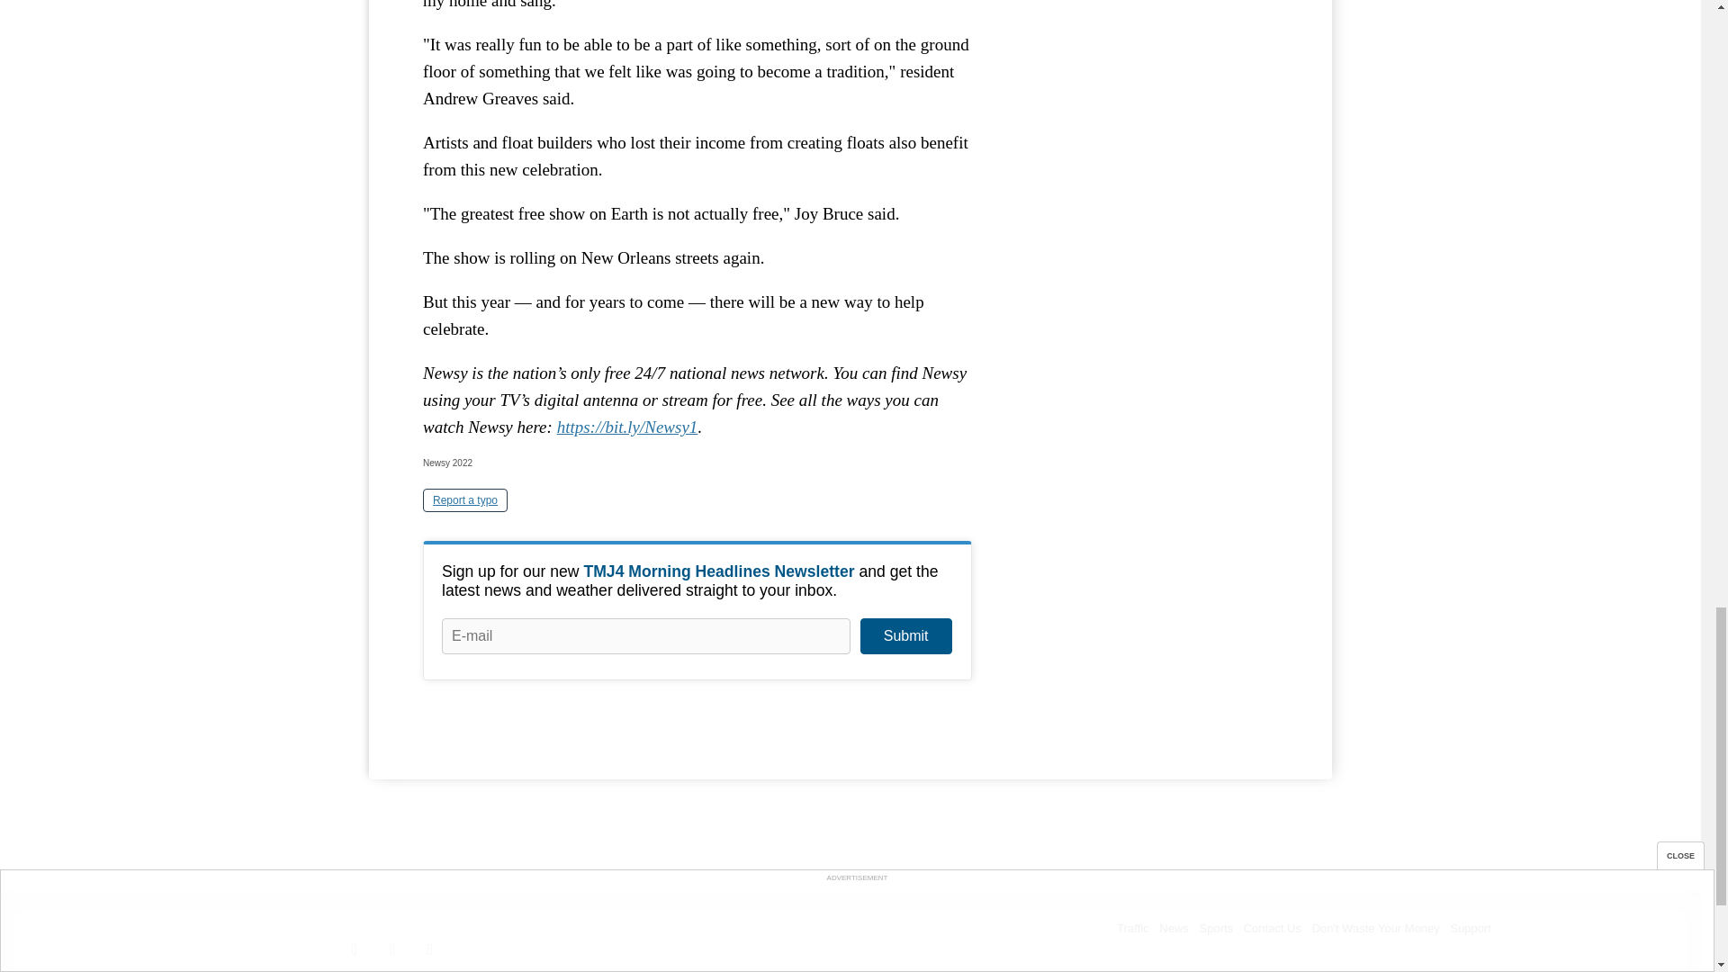  Describe the element at coordinates (905, 635) in the screenshot. I see `Submit` at that location.